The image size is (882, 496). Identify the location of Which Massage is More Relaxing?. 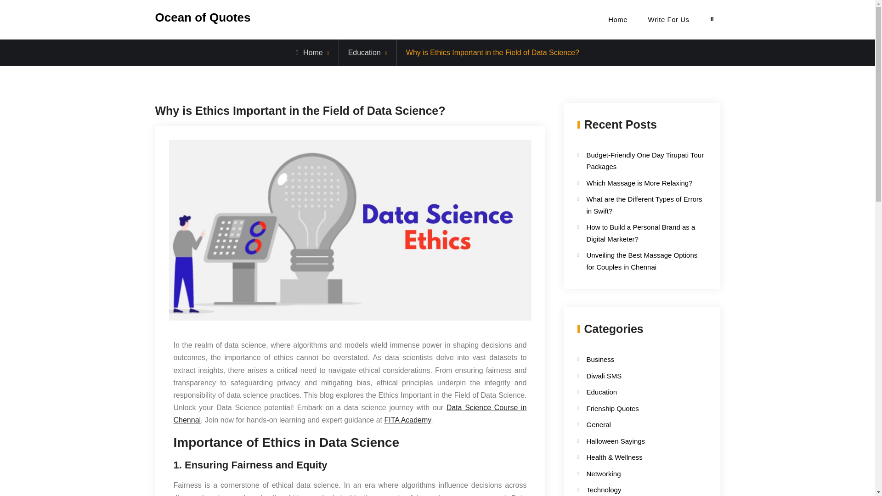
(639, 183).